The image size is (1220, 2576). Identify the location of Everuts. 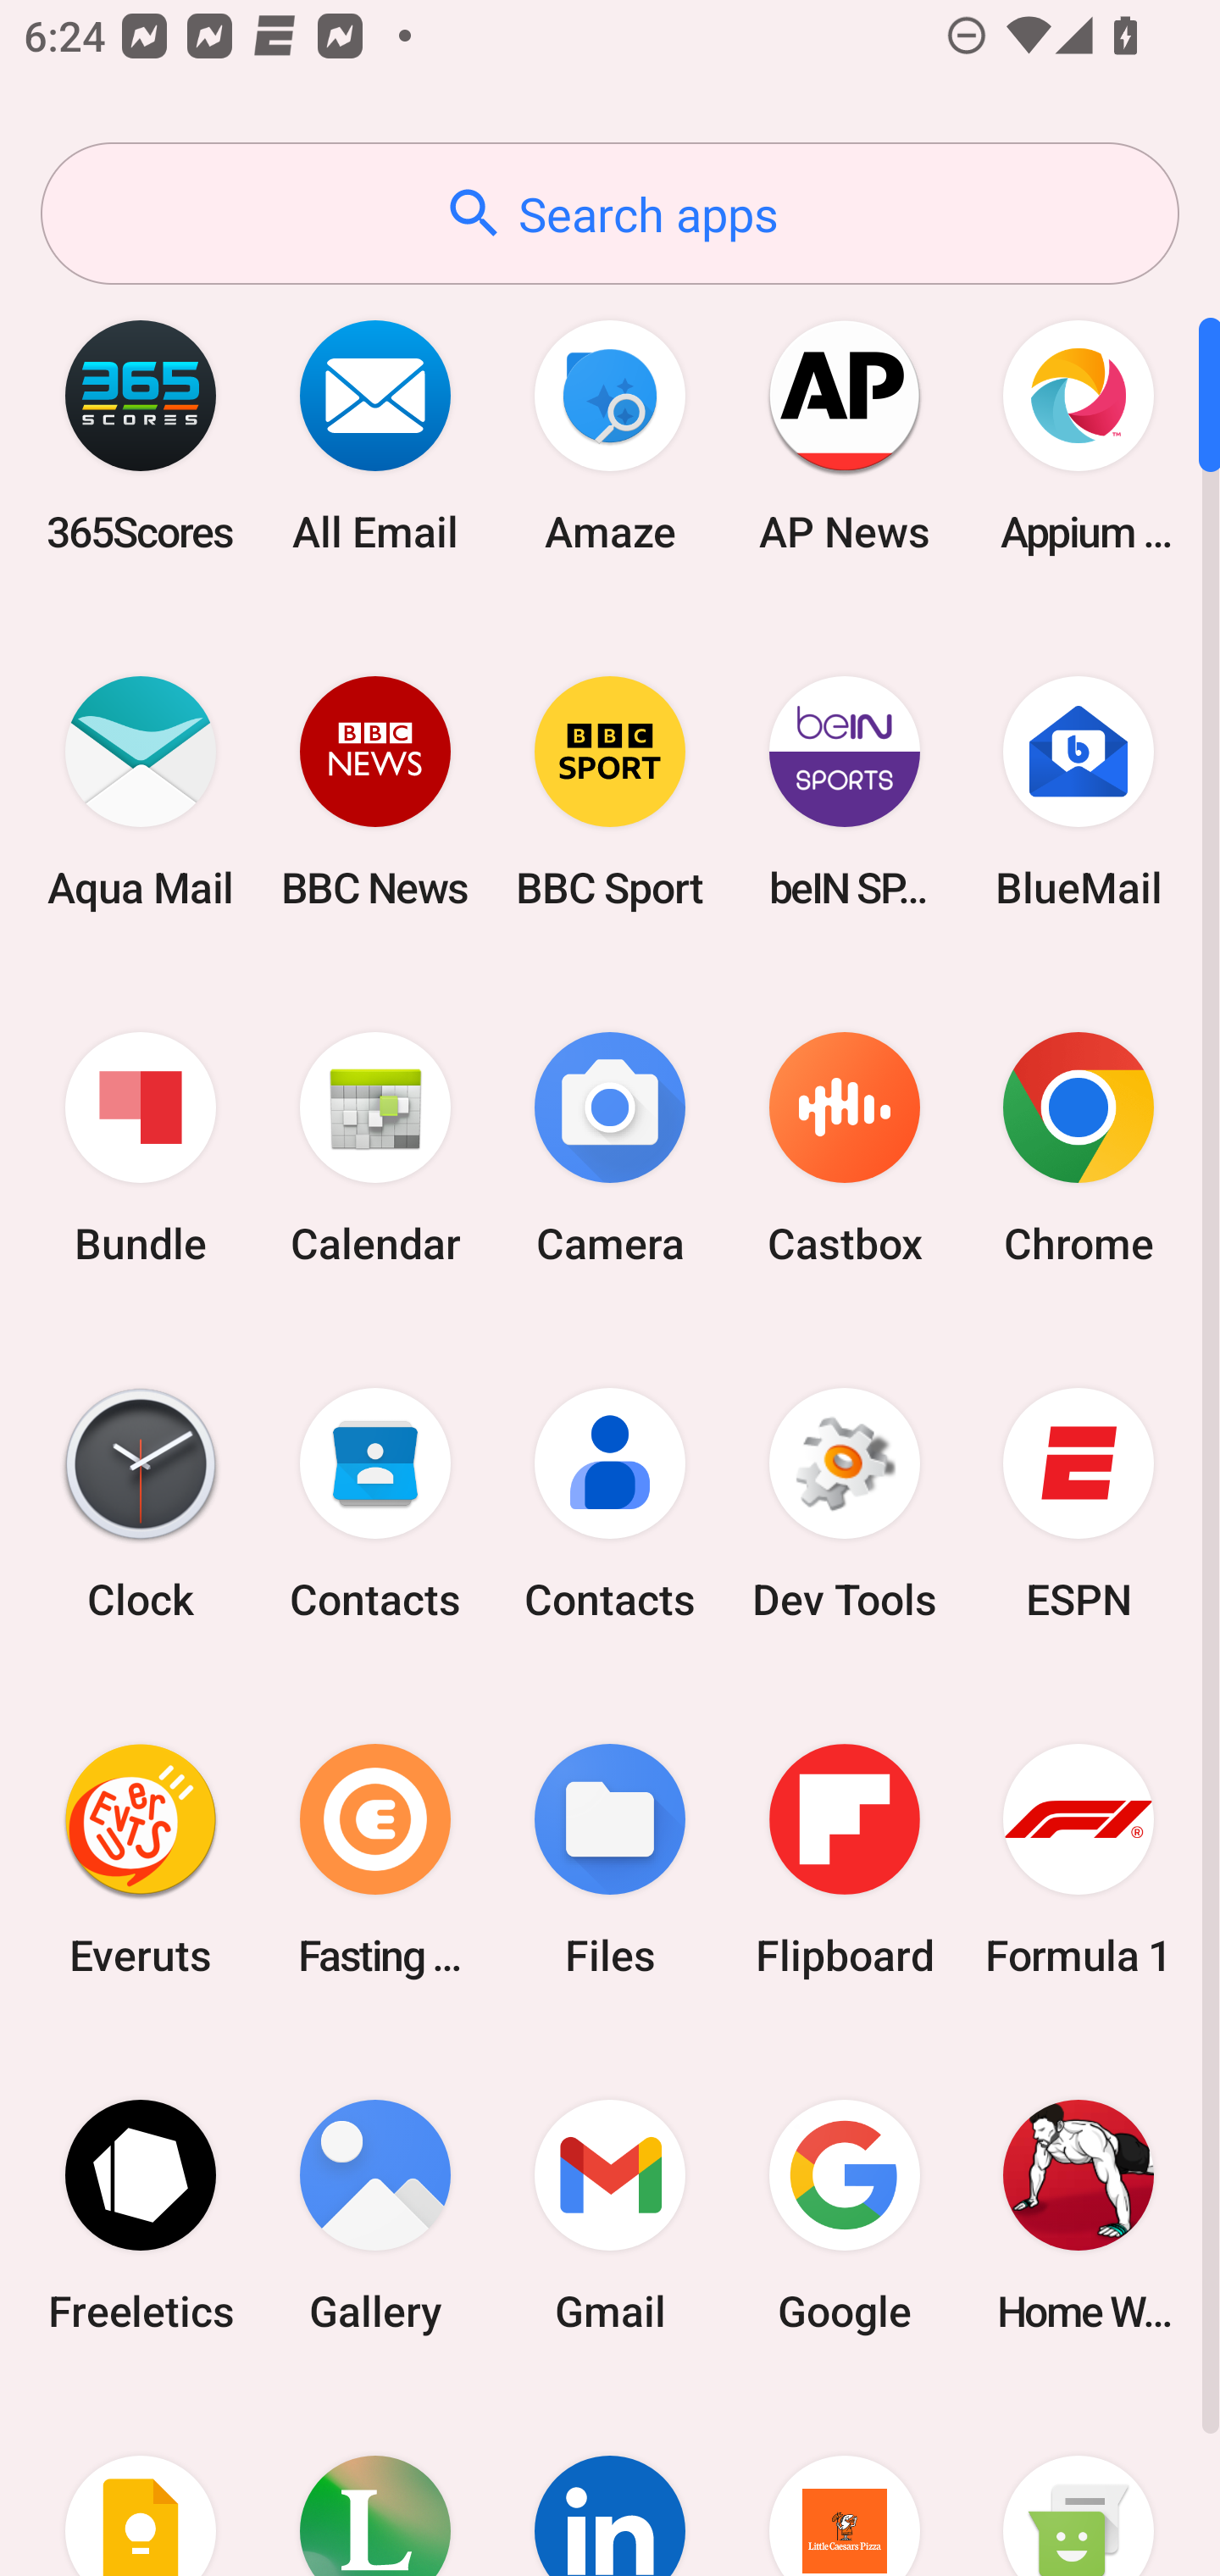
(141, 1859).